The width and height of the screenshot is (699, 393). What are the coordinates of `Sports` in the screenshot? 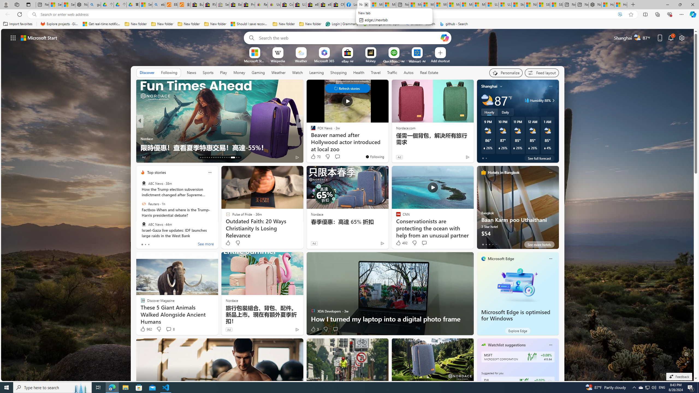 It's located at (208, 72).